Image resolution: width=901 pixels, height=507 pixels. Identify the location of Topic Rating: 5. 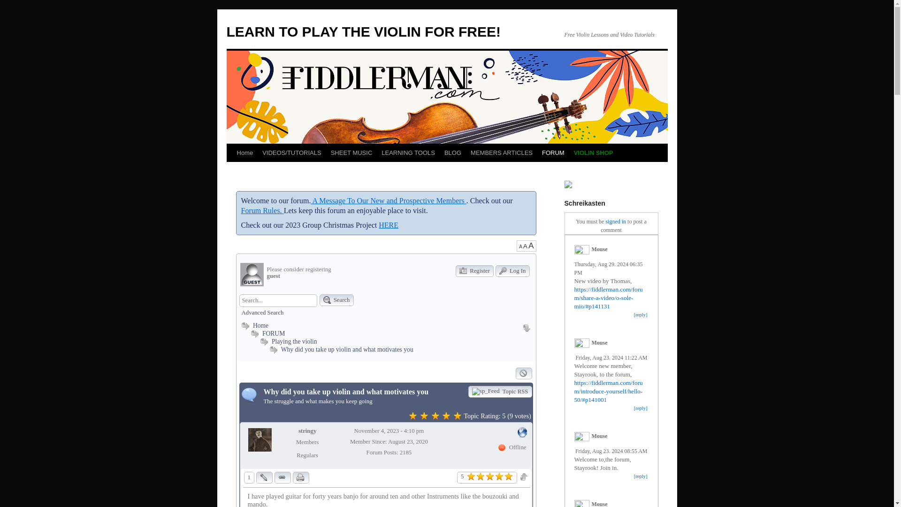
(413, 417).